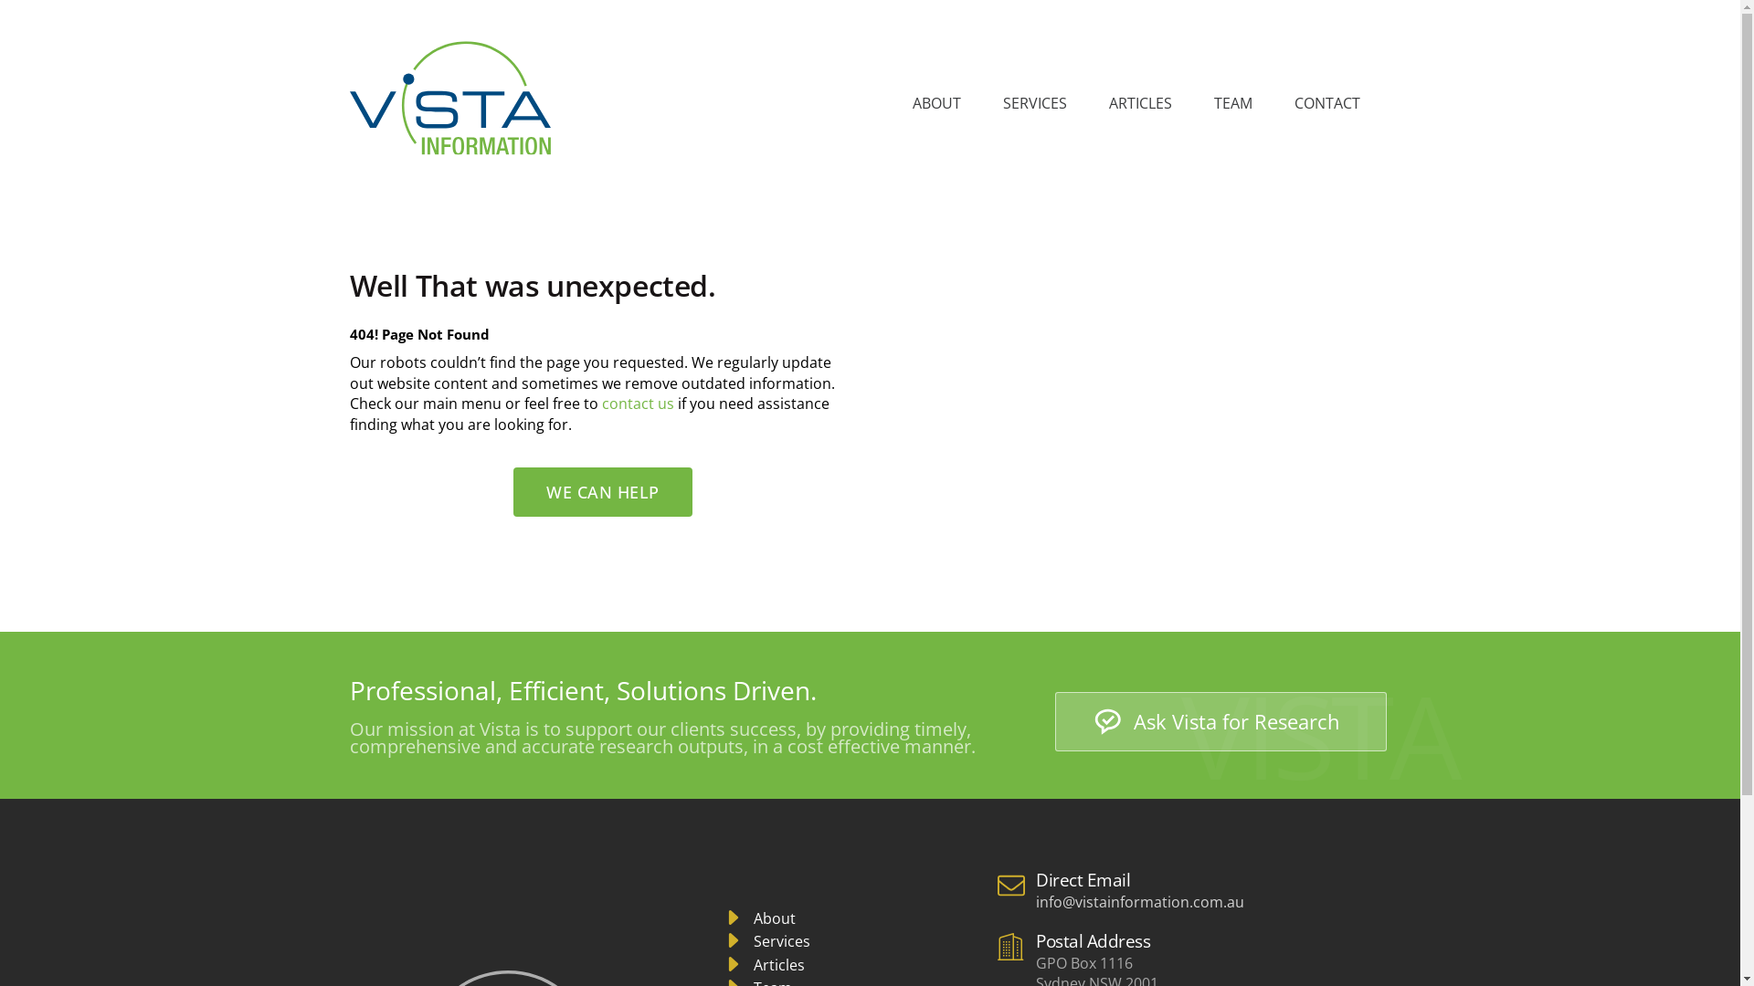  Describe the element at coordinates (603, 492) in the screenshot. I see `WE CAN HELP` at that location.